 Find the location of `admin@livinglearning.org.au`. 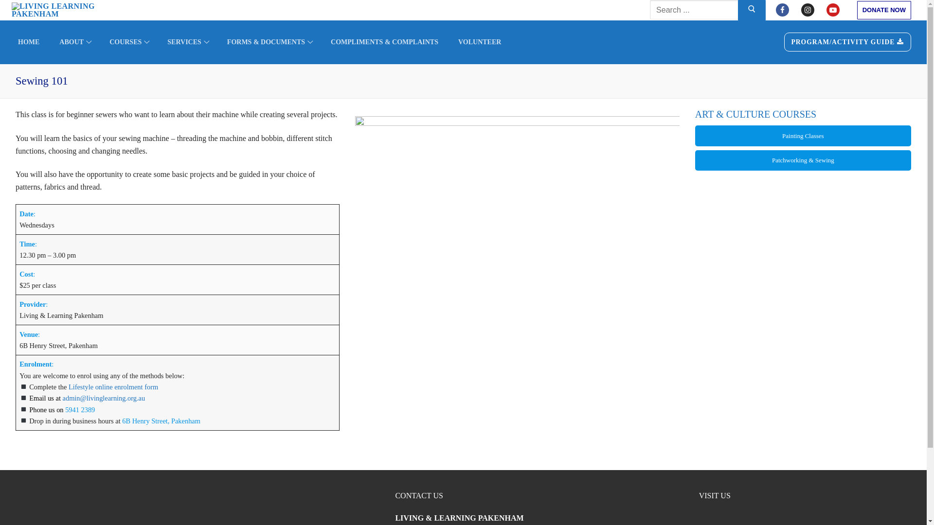

admin@livinglearning.org.au is located at coordinates (104, 398).